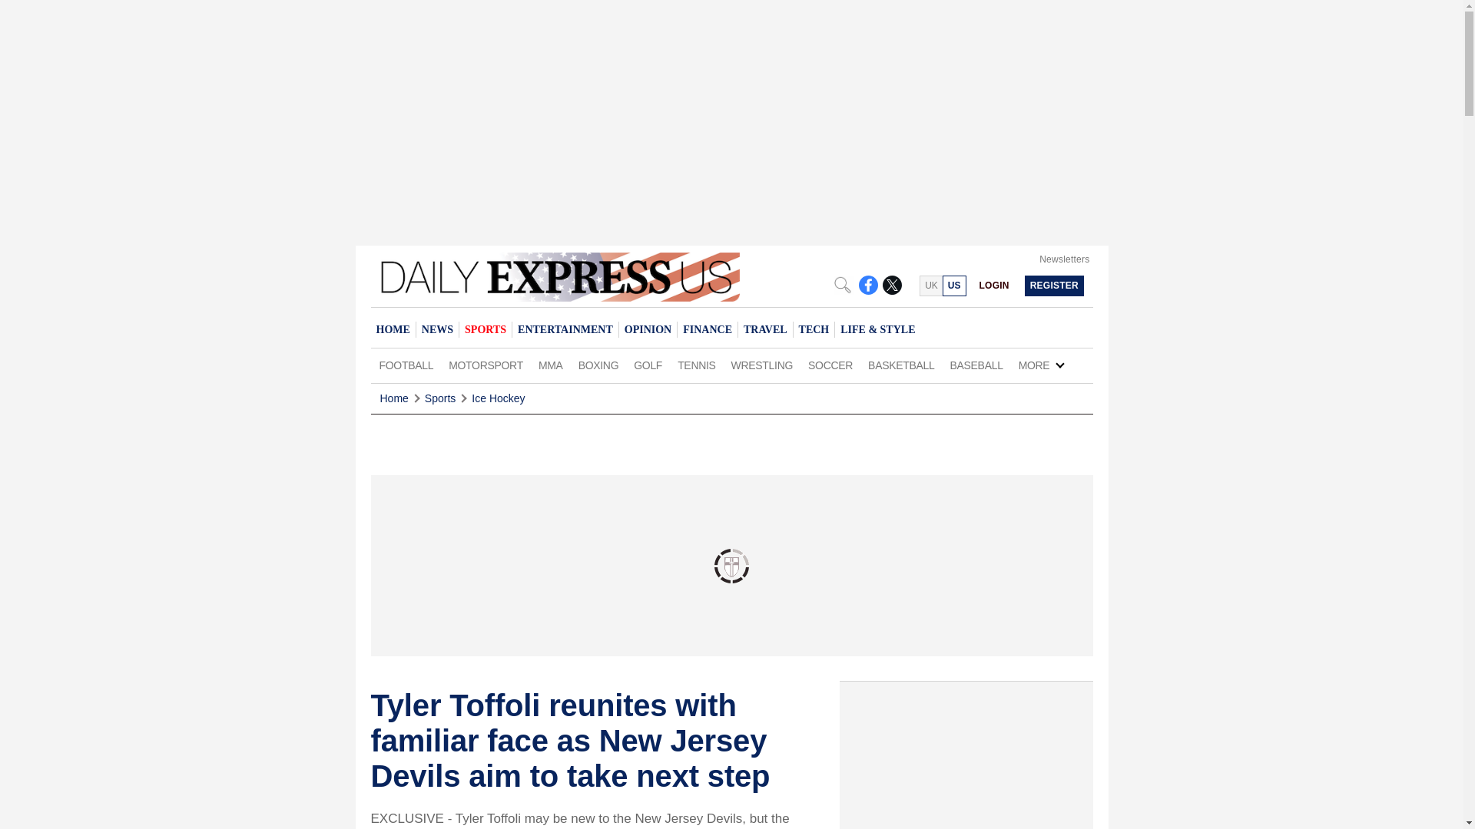 This screenshot has height=829, width=1475. I want to click on ENTERTAINMENT, so click(565, 329).